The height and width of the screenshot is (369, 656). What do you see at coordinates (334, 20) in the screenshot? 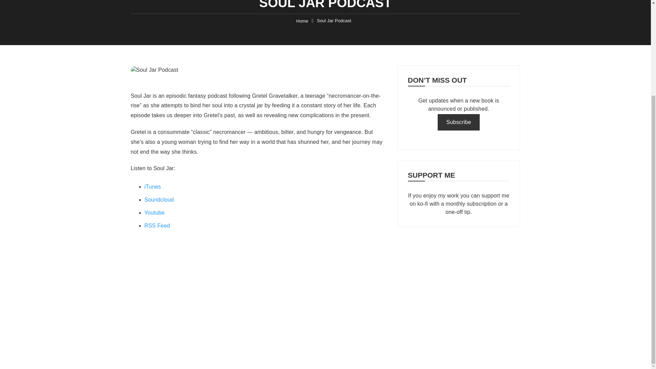
I see `Soul Jar Podcast` at bounding box center [334, 20].